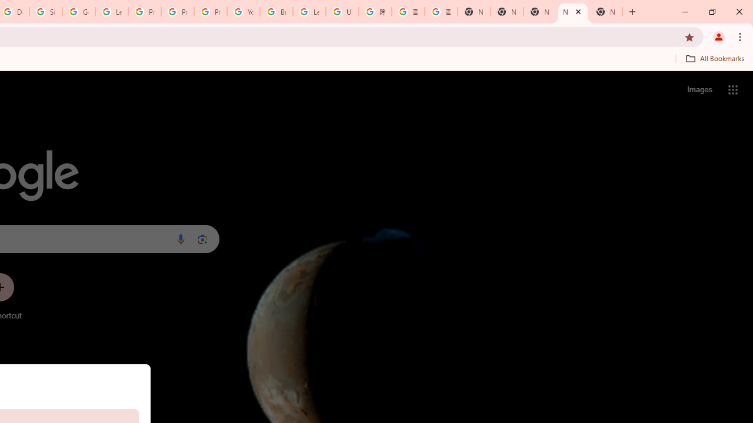 This screenshot has height=423, width=753. What do you see at coordinates (144, 12) in the screenshot?
I see `Privacy Help Center - Policies Help` at bounding box center [144, 12].